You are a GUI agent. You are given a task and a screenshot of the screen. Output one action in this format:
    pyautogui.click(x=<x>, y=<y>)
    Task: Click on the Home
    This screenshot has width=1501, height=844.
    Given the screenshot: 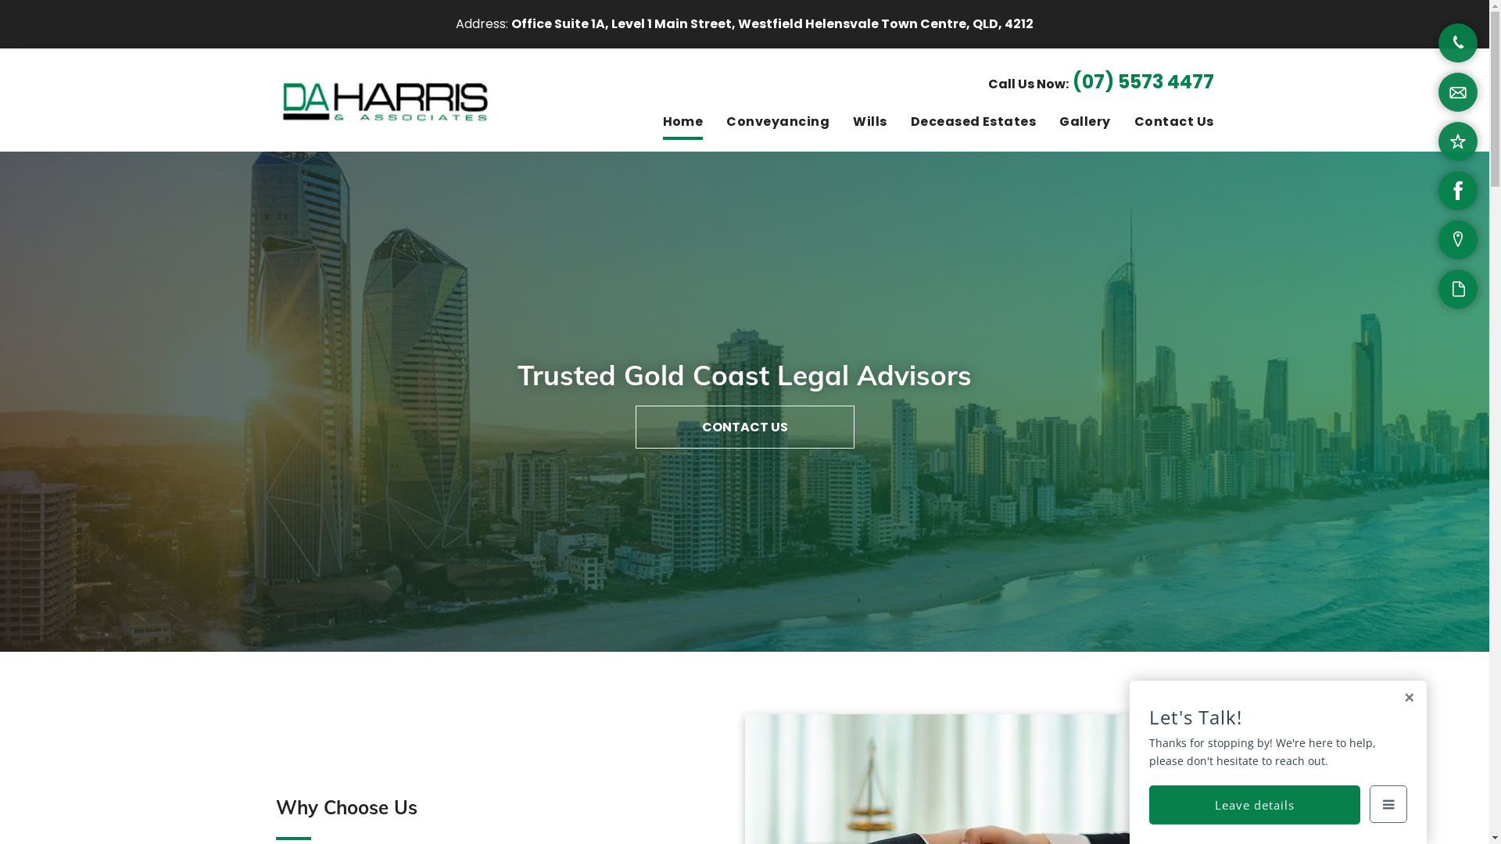 What is the action you would take?
    pyautogui.click(x=672, y=123)
    